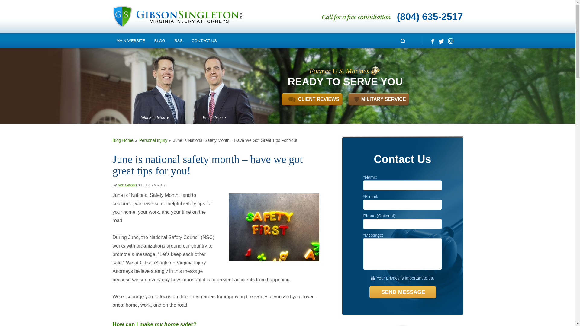 The width and height of the screenshot is (580, 326). I want to click on BLOG, so click(159, 40).